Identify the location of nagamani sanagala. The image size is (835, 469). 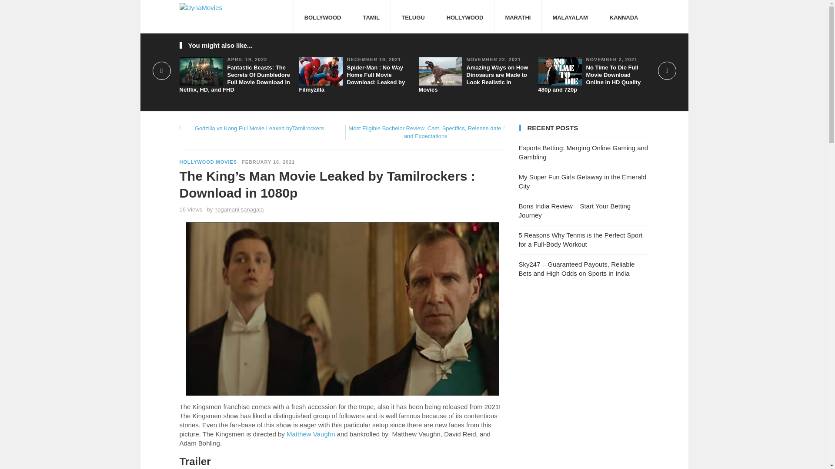
(239, 209).